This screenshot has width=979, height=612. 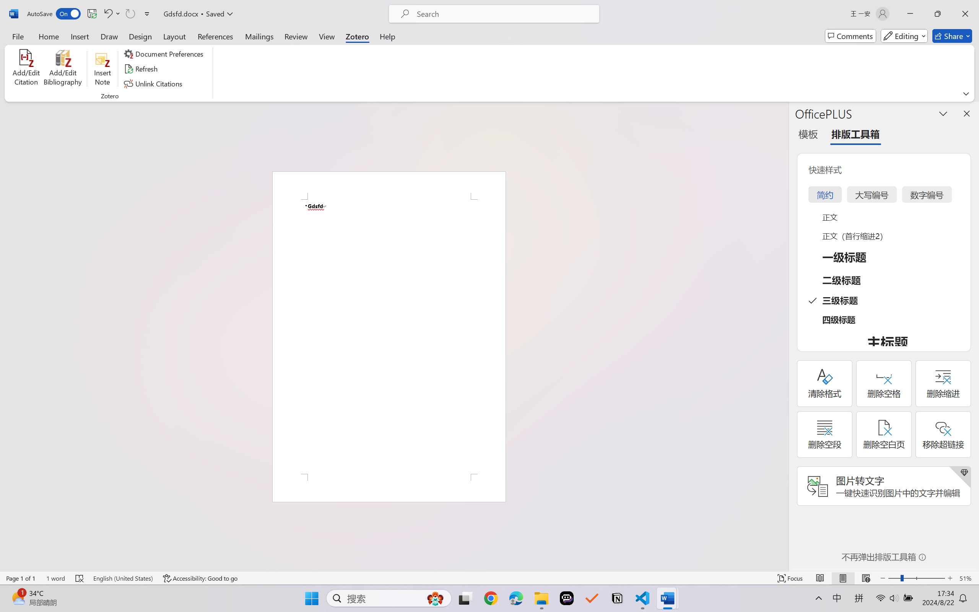 What do you see at coordinates (112, 14) in the screenshot?
I see `Undo <ApplyStyleToDoc>b__0` at bounding box center [112, 14].